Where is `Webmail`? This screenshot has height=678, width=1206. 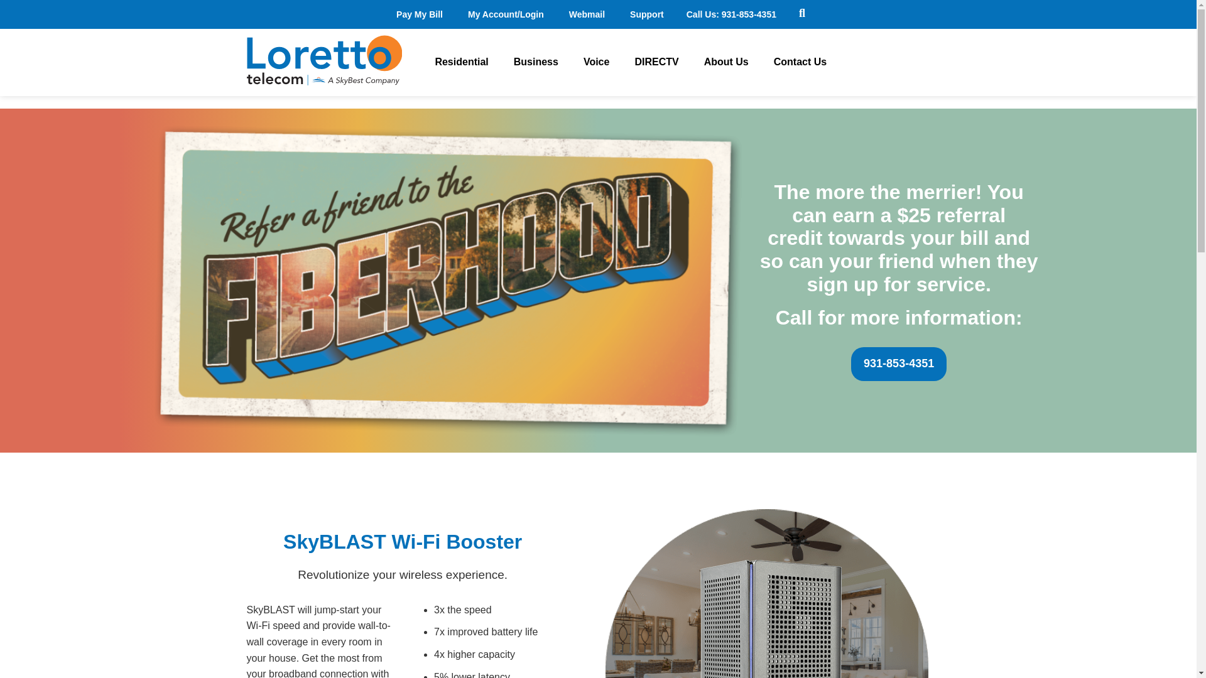 Webmail is located at coordinates (587, 14).